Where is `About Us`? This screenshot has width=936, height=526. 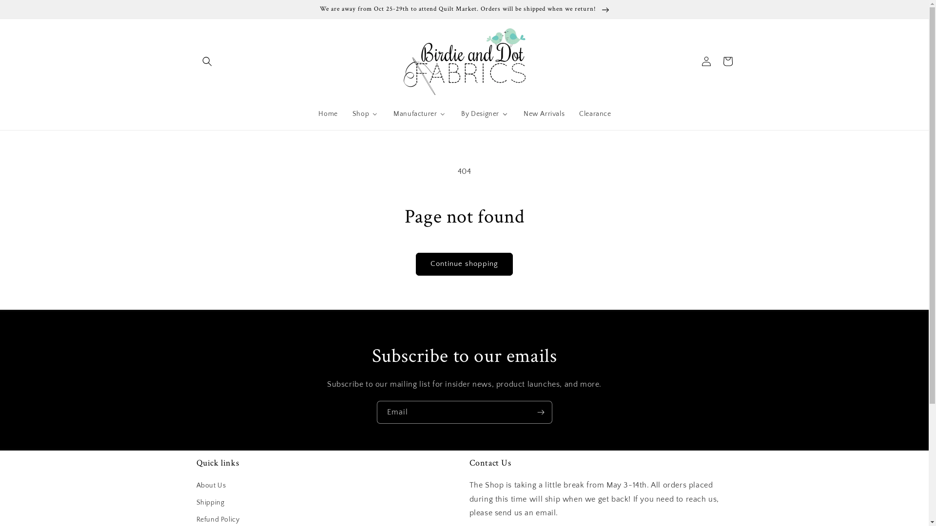
About Us is located at coordinates (211, 487).